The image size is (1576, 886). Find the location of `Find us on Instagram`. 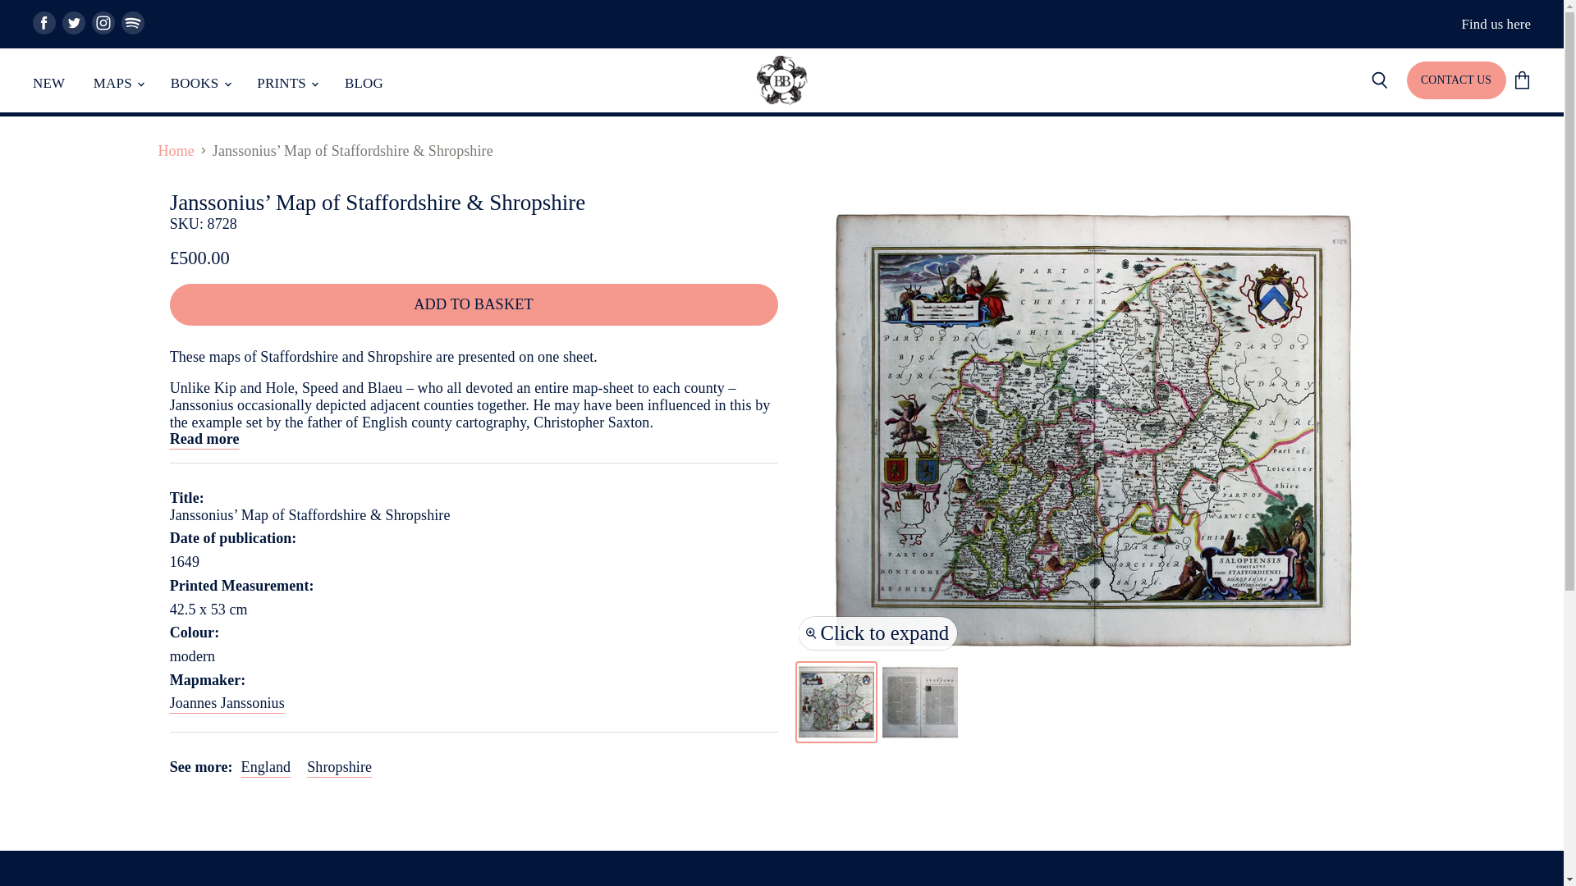

Find us on Instagram is located at coordinates (103, 23).